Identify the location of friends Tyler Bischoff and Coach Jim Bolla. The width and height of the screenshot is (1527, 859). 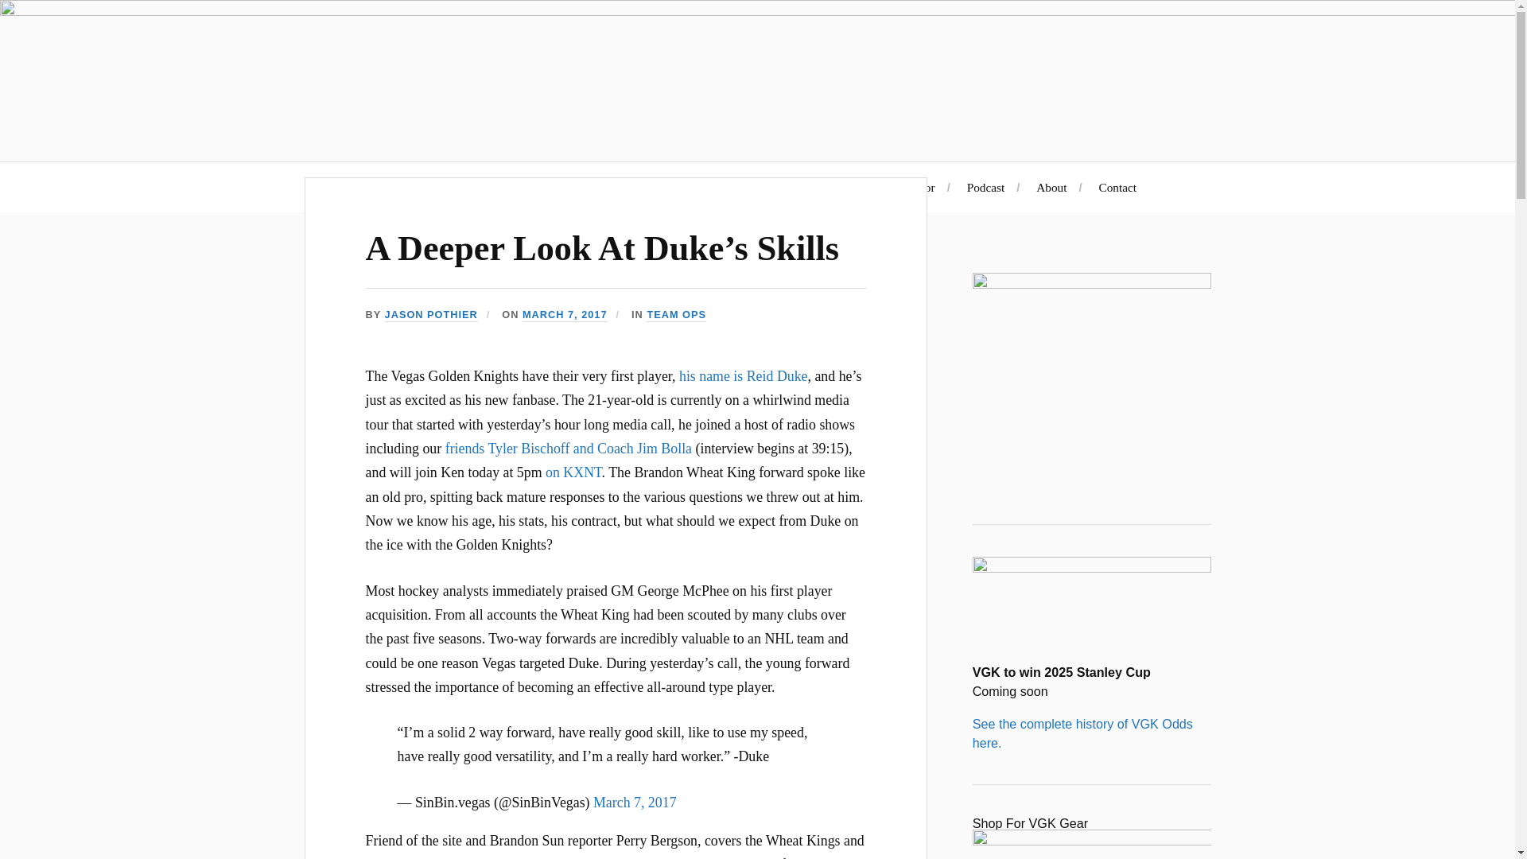
(568, 449).